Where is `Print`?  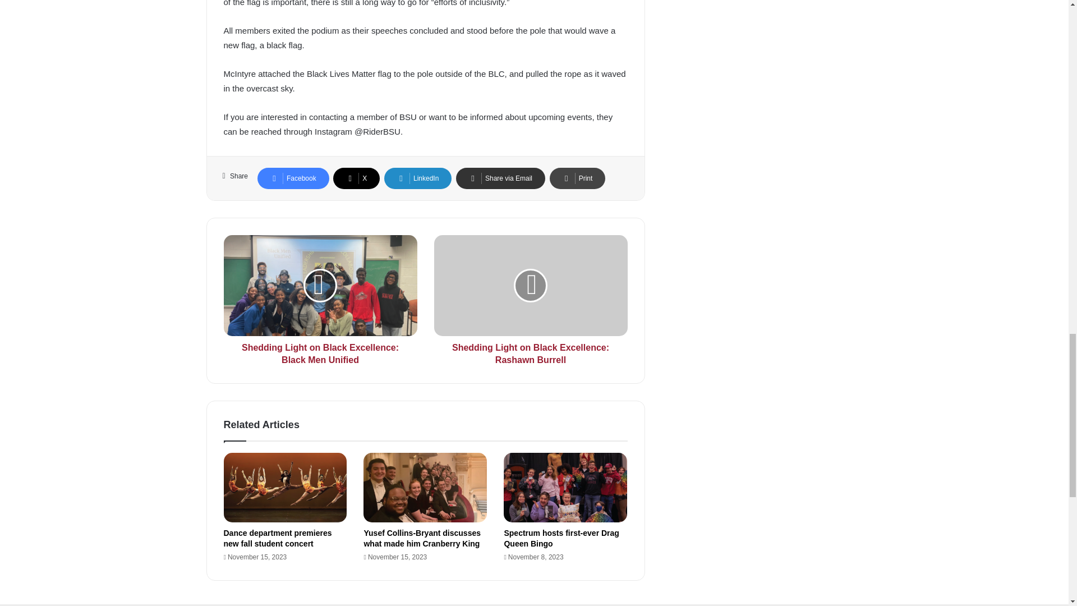
Print is located at coordinates (577, 178).